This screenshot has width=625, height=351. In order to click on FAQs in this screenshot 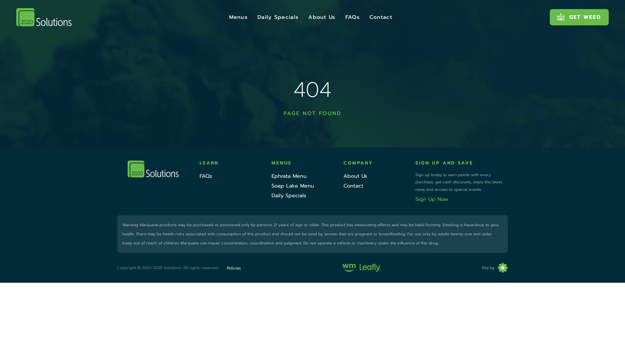, I will do `click(206, 176)`.